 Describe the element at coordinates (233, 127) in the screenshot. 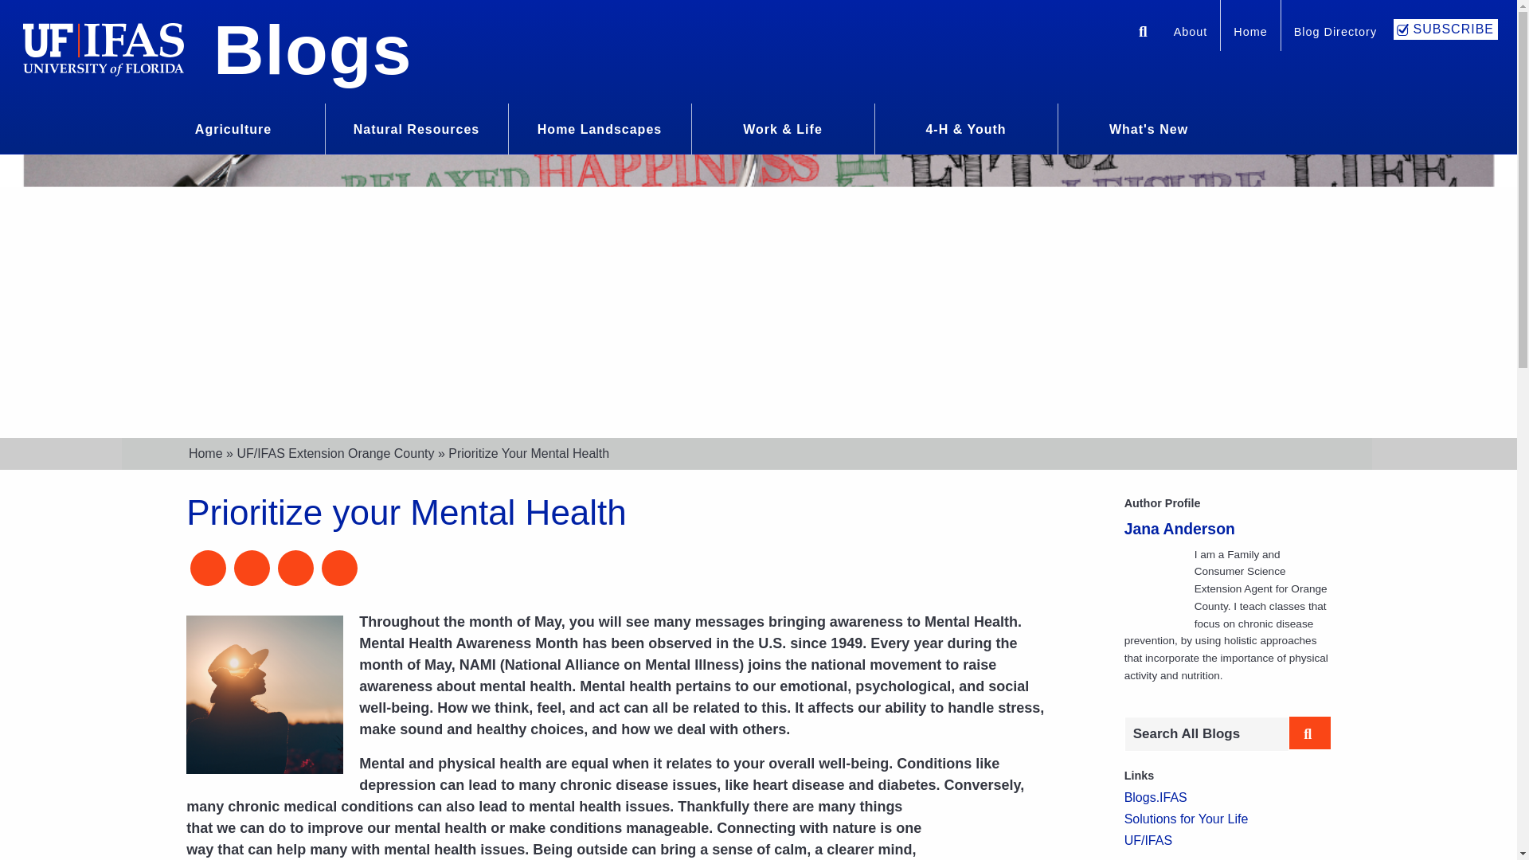

I see `Agriculture` at that location.